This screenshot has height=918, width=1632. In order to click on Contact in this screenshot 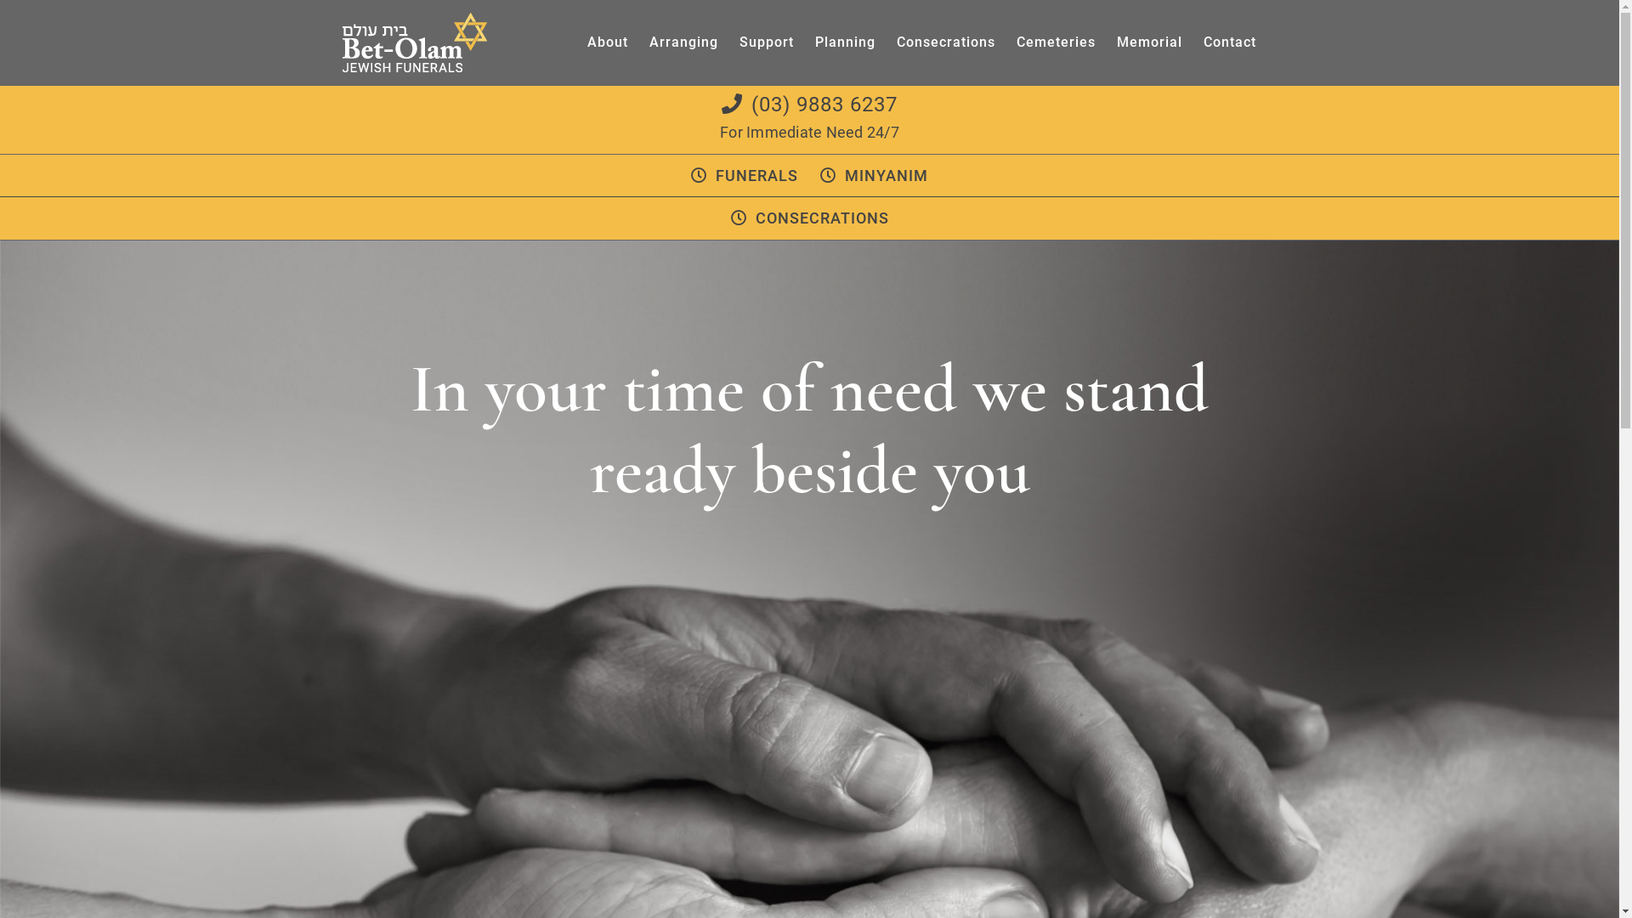, I will do `click(1230, 42)`.